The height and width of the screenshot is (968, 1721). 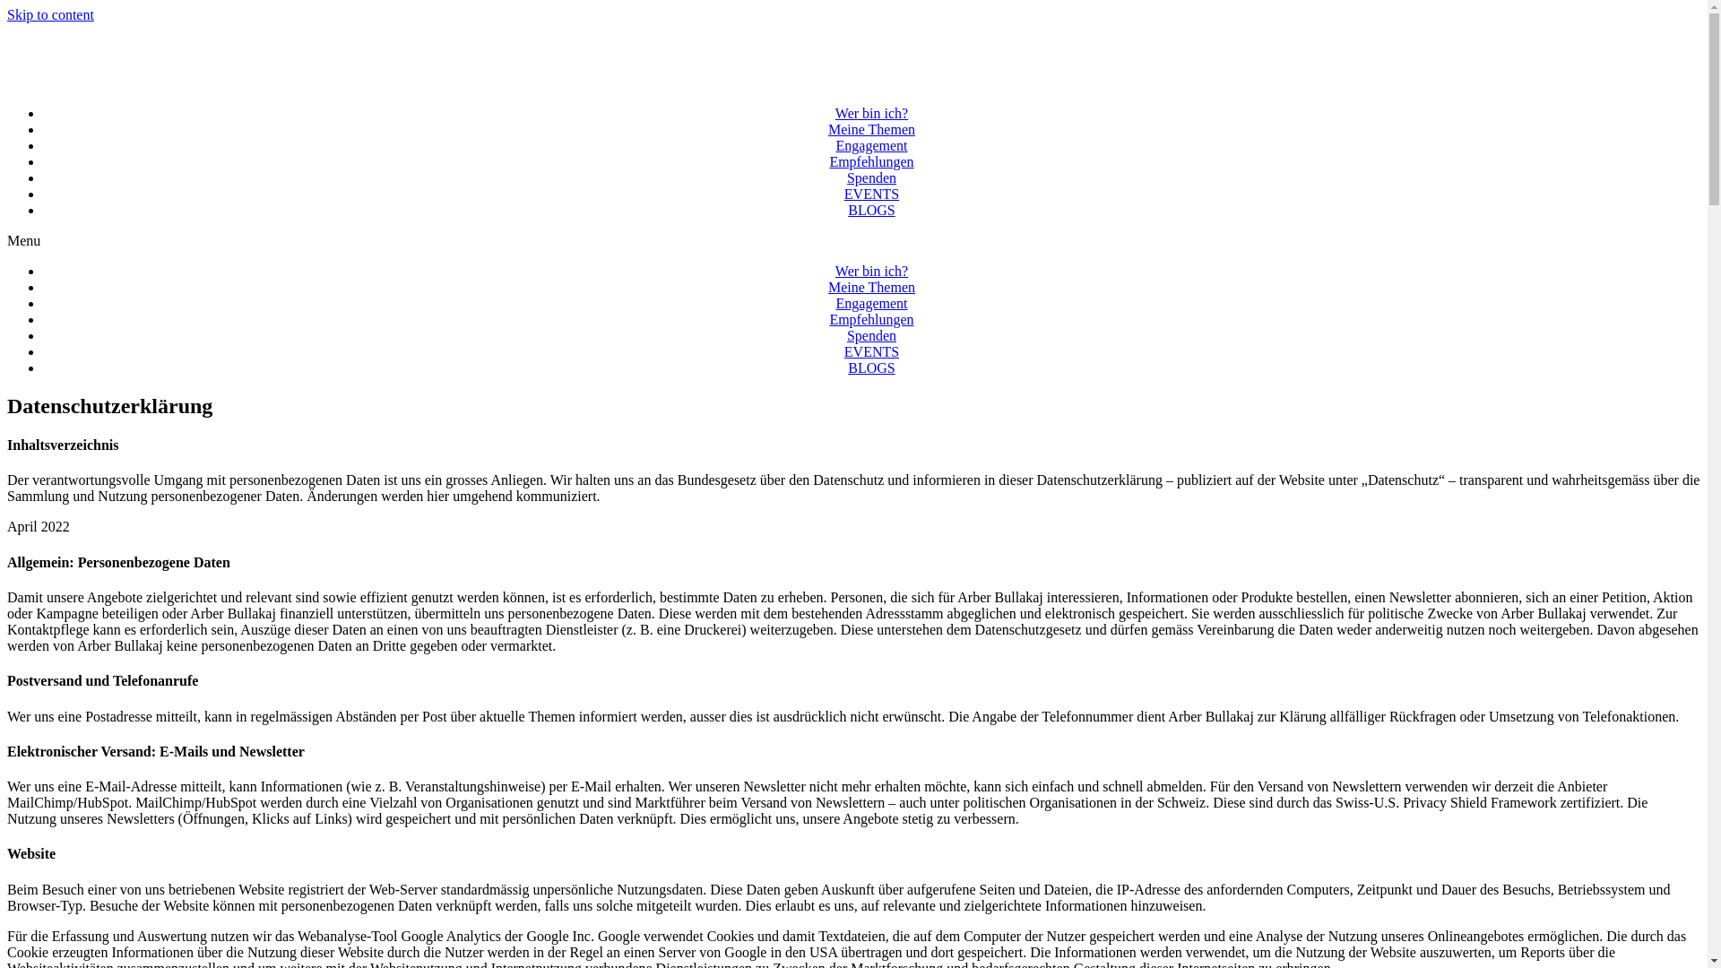 What do you see at coordinates (871, 114) in the screenshot?
I see `Wer bin ich?` at bounding box center [871, 114].